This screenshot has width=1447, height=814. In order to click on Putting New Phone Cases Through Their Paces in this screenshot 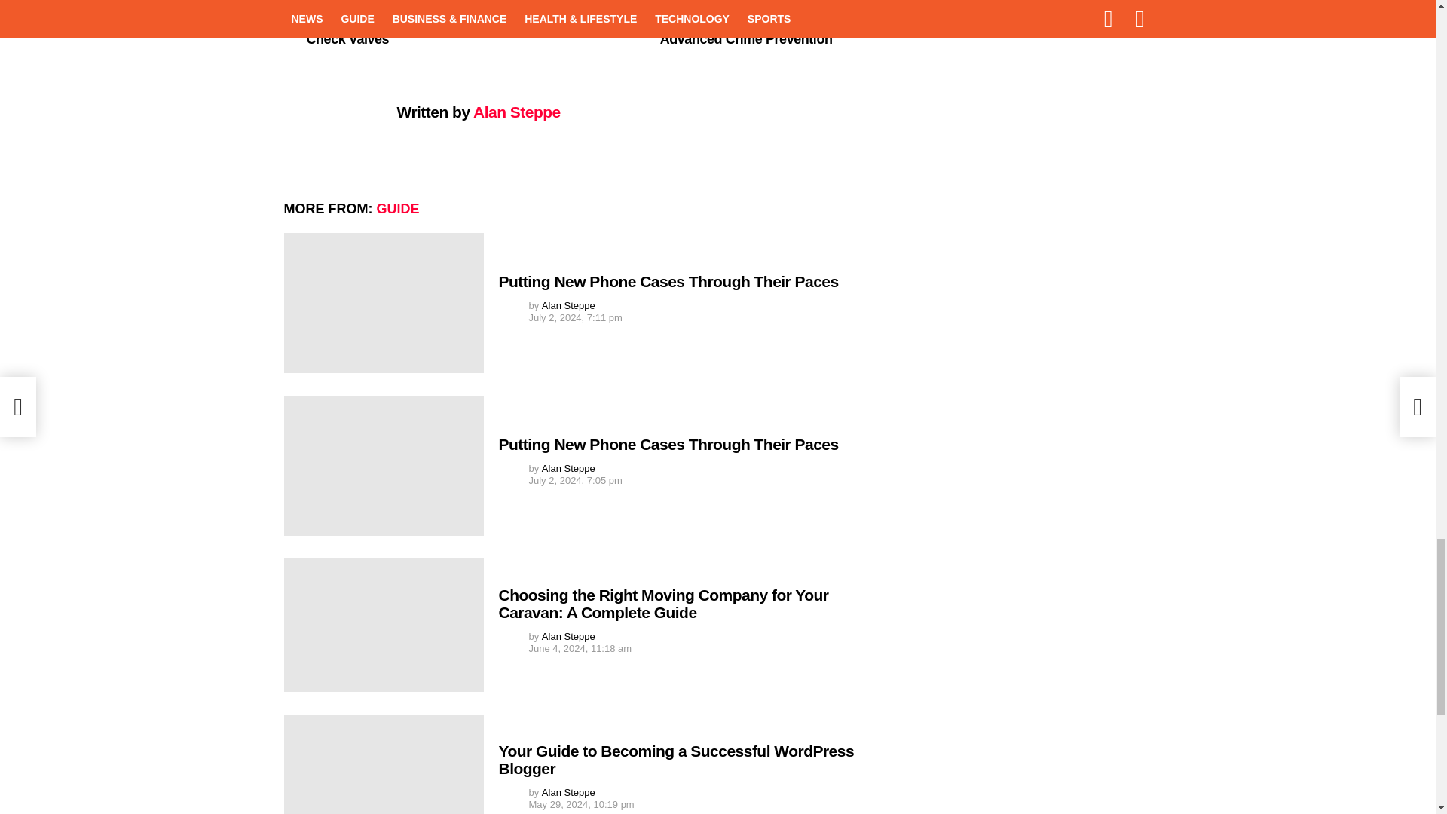, I will do `click(669, 280)`.